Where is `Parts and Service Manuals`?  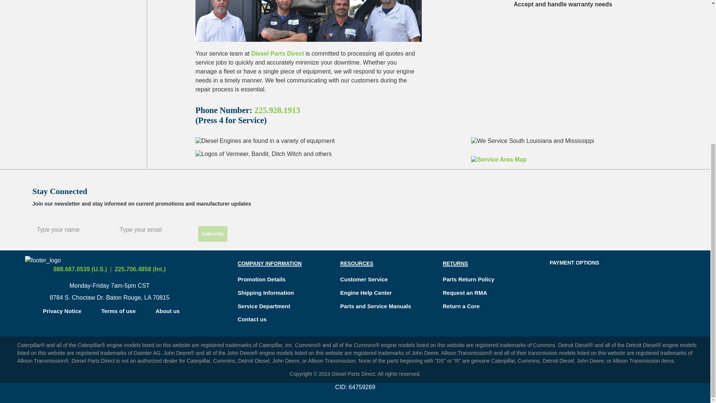 Parts and Service Manuals is located at coordinates (376, 306).